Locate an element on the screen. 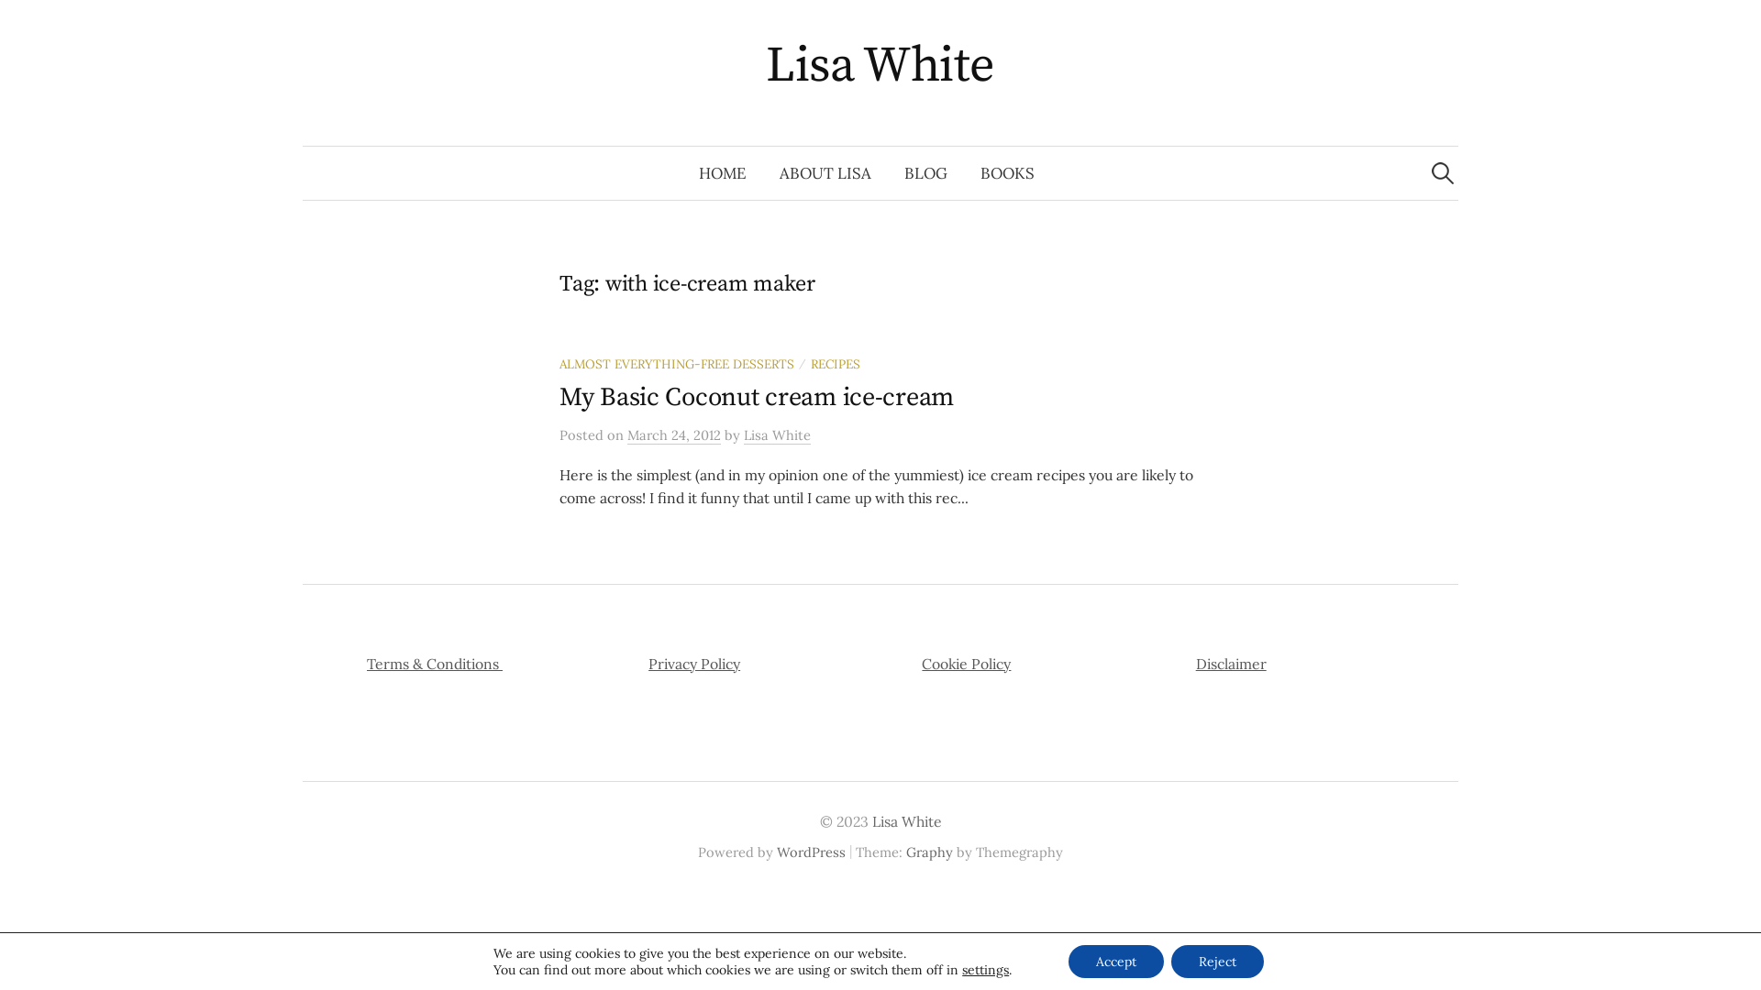  Lisa White is located at coordinates (906, 821).